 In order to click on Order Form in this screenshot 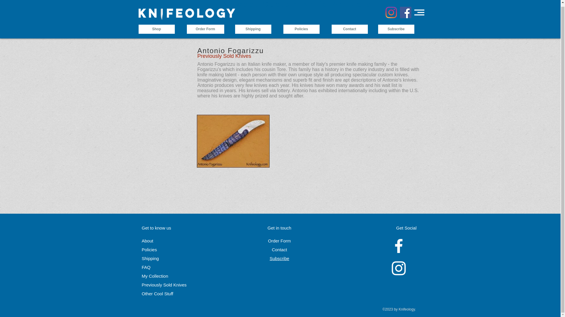, I will do `click(205, 26)`.